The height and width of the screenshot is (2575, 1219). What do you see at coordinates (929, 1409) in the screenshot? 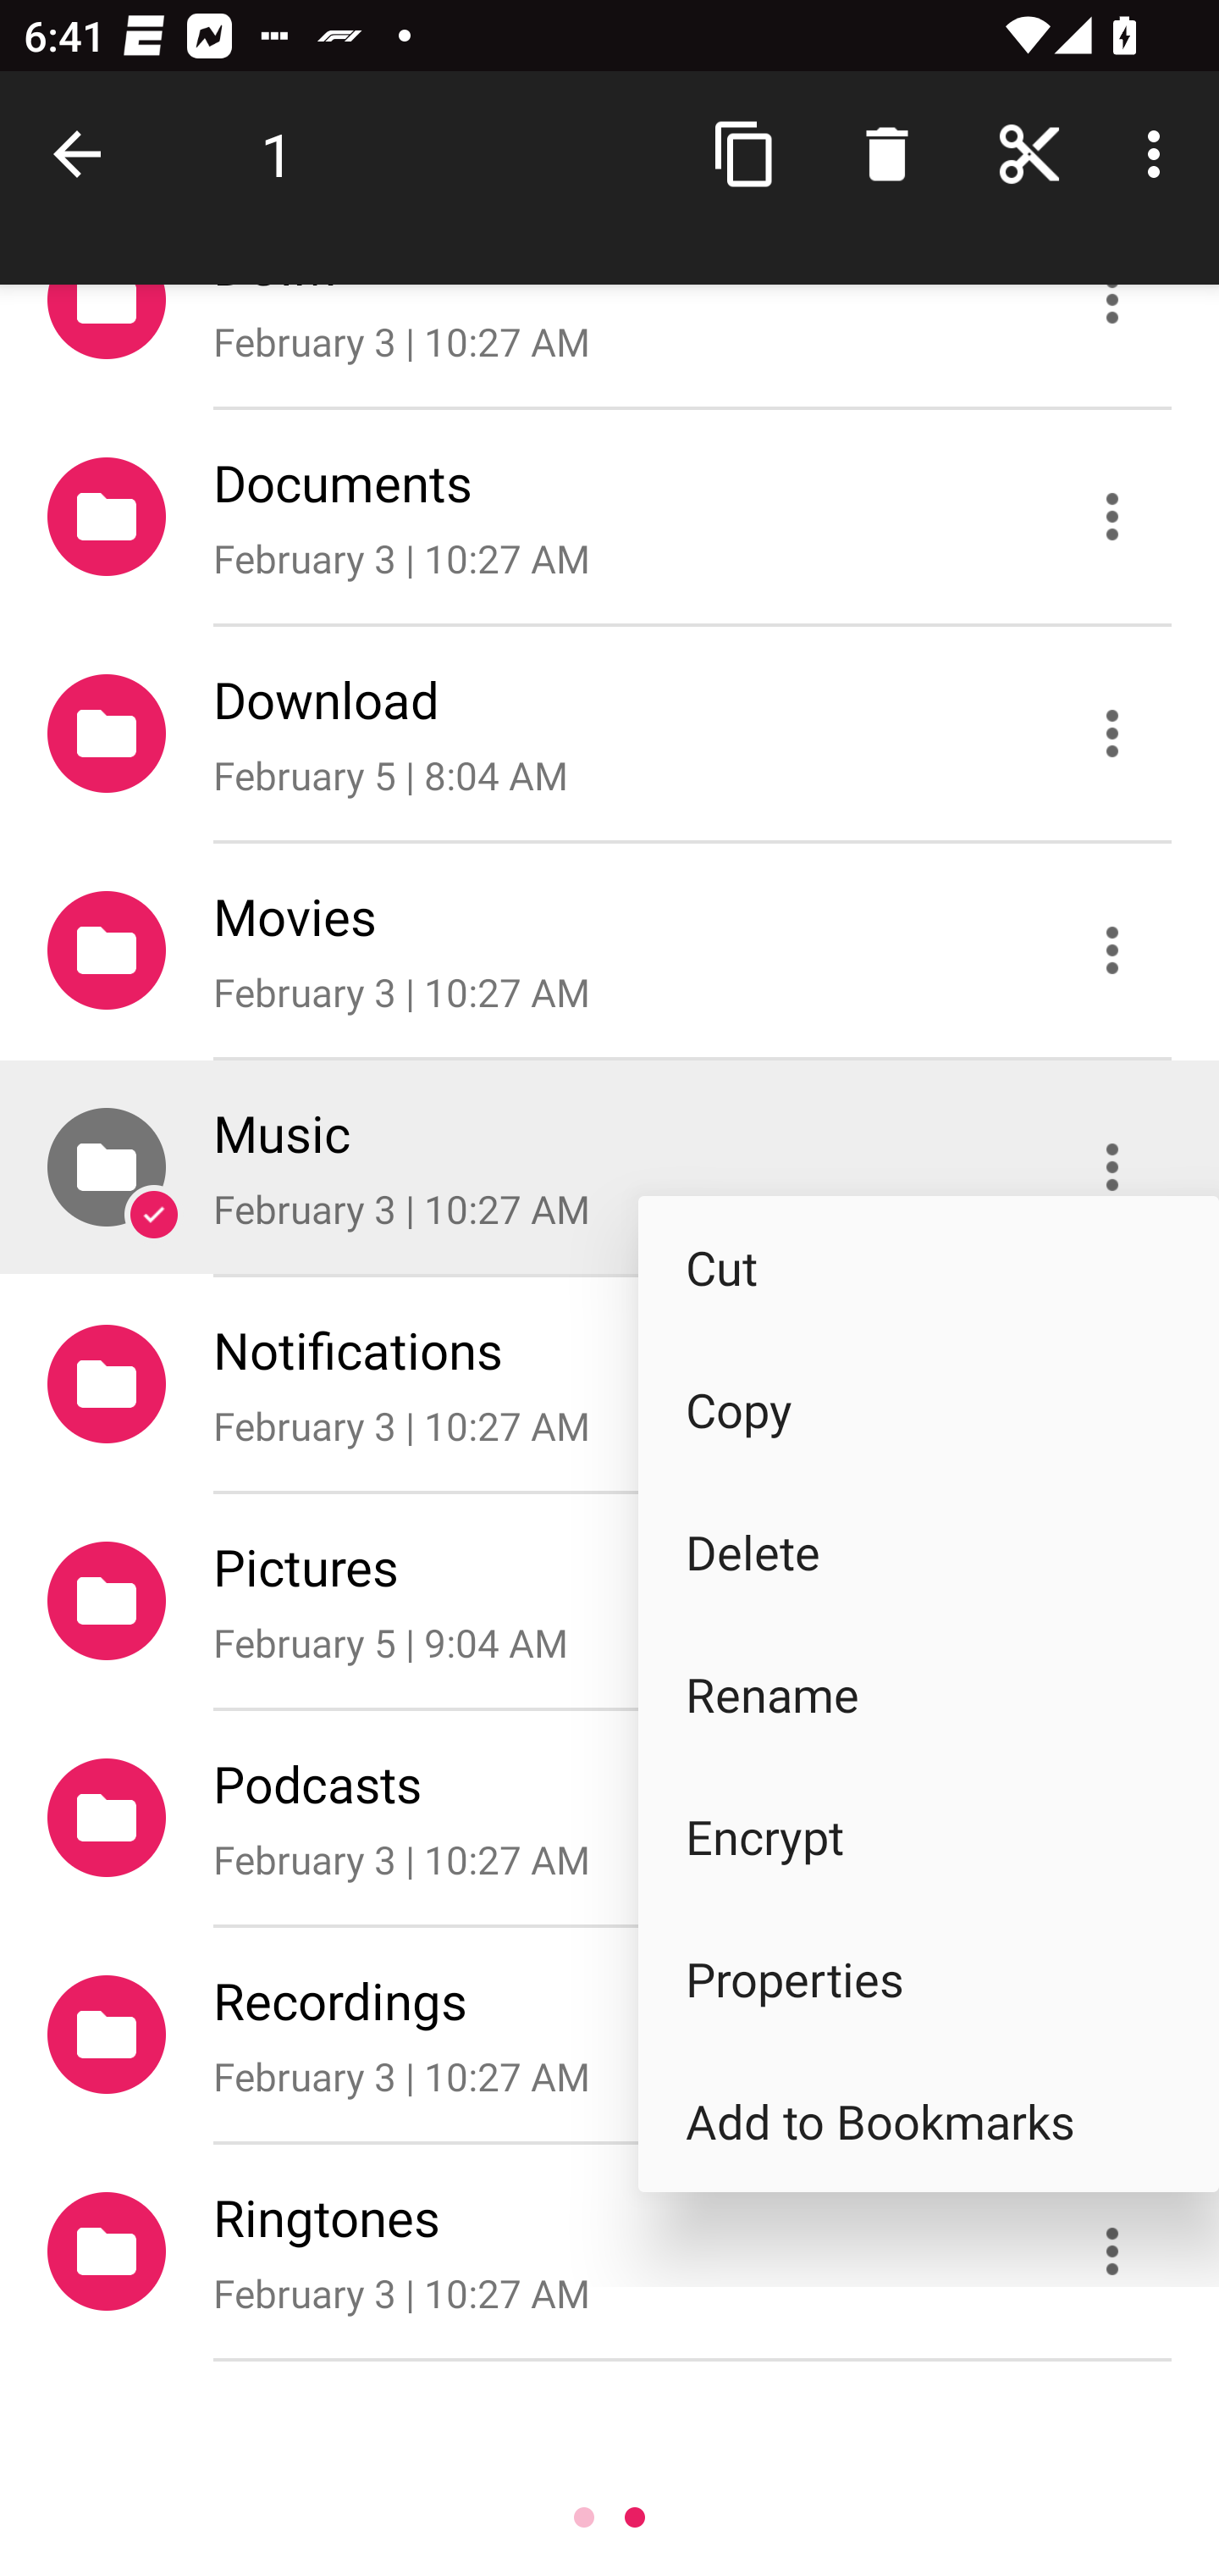
I see `Copy` at bounding box center [929, 1409].